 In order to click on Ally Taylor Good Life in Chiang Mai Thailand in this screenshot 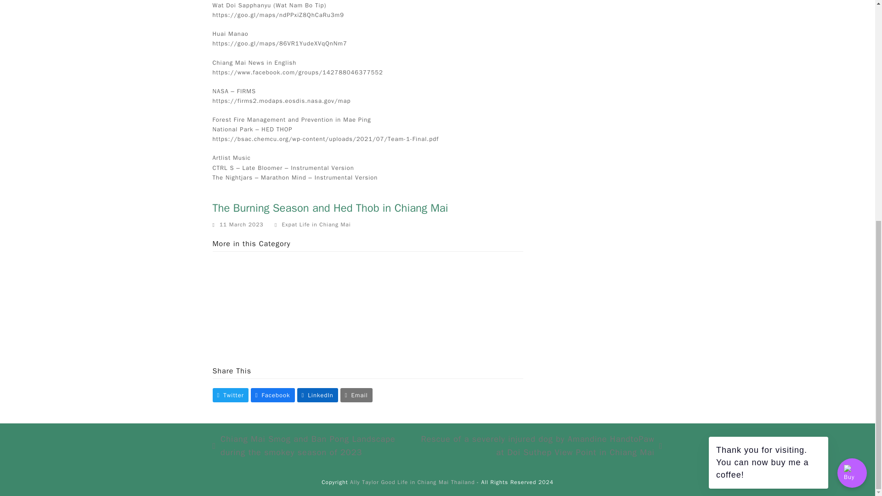, I will do `click(413, 482)`.